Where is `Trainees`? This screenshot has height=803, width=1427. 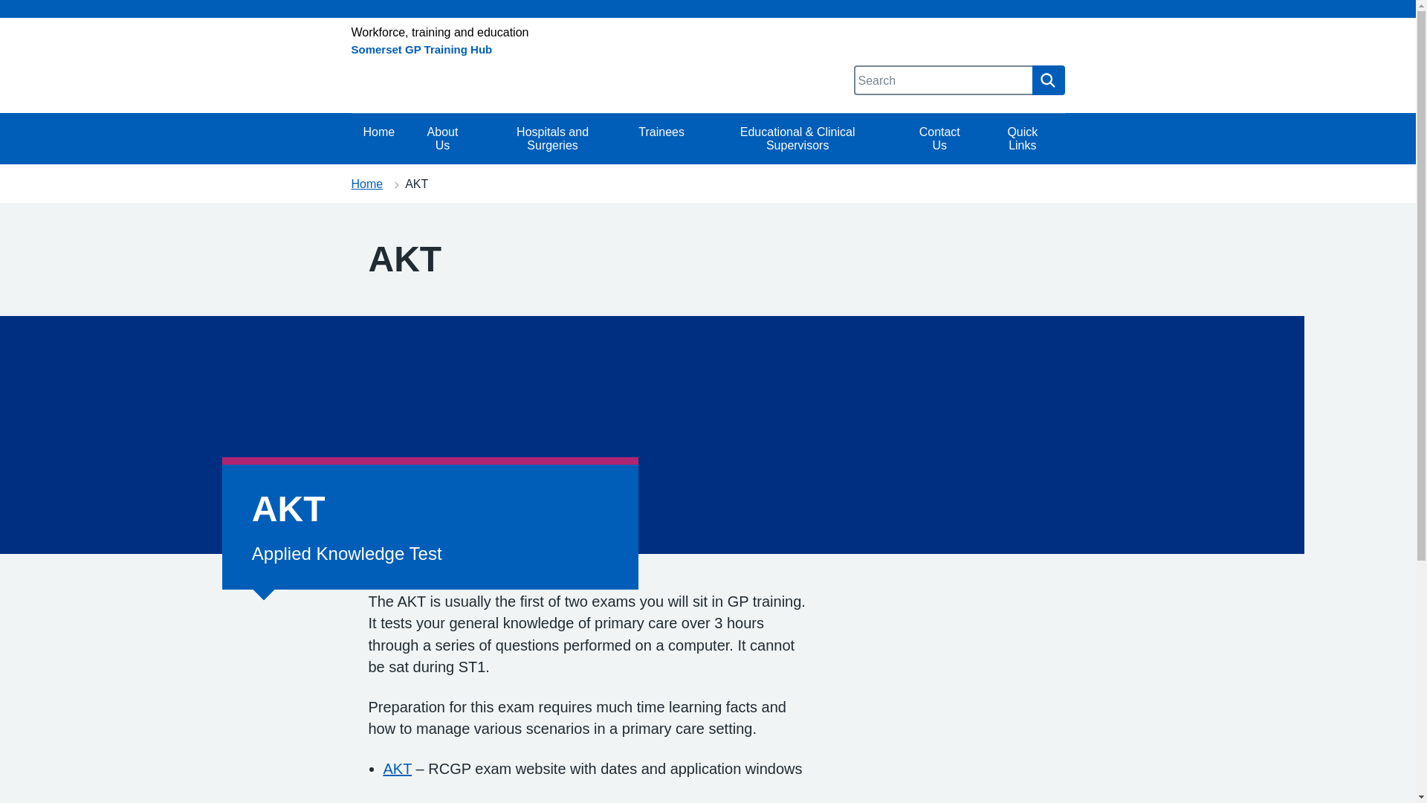
Trainees is located at coordinates (661, 139).